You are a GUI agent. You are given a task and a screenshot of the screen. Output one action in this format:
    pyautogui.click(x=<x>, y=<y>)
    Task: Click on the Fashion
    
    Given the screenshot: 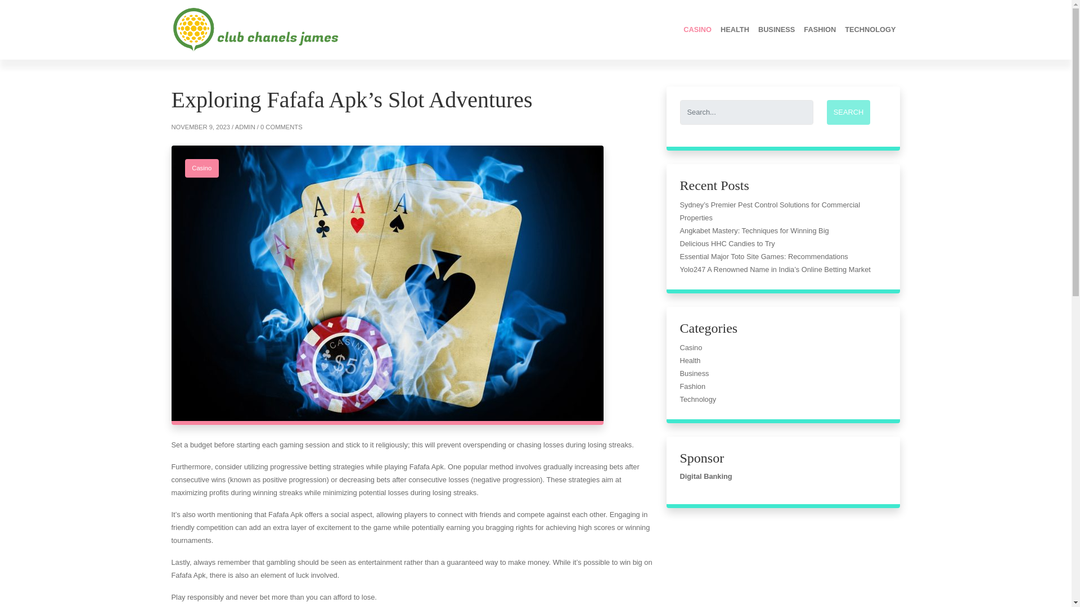 What is the action you would take?
    pyautogui.click(x=692, y=387)
    